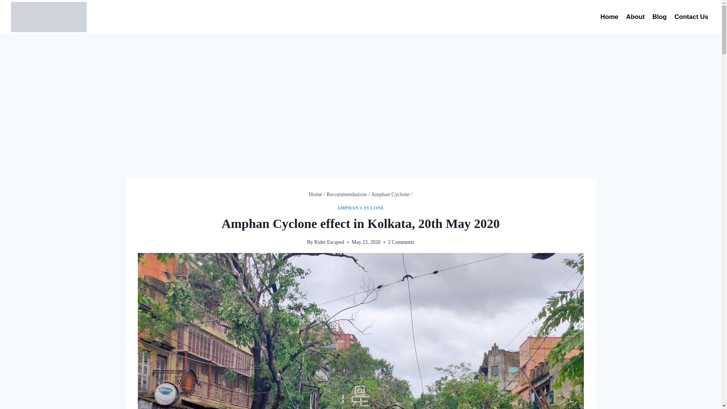 The width and height of the screenshot is (727, 409). I want to click on 2 Comments, so click(401, 242).